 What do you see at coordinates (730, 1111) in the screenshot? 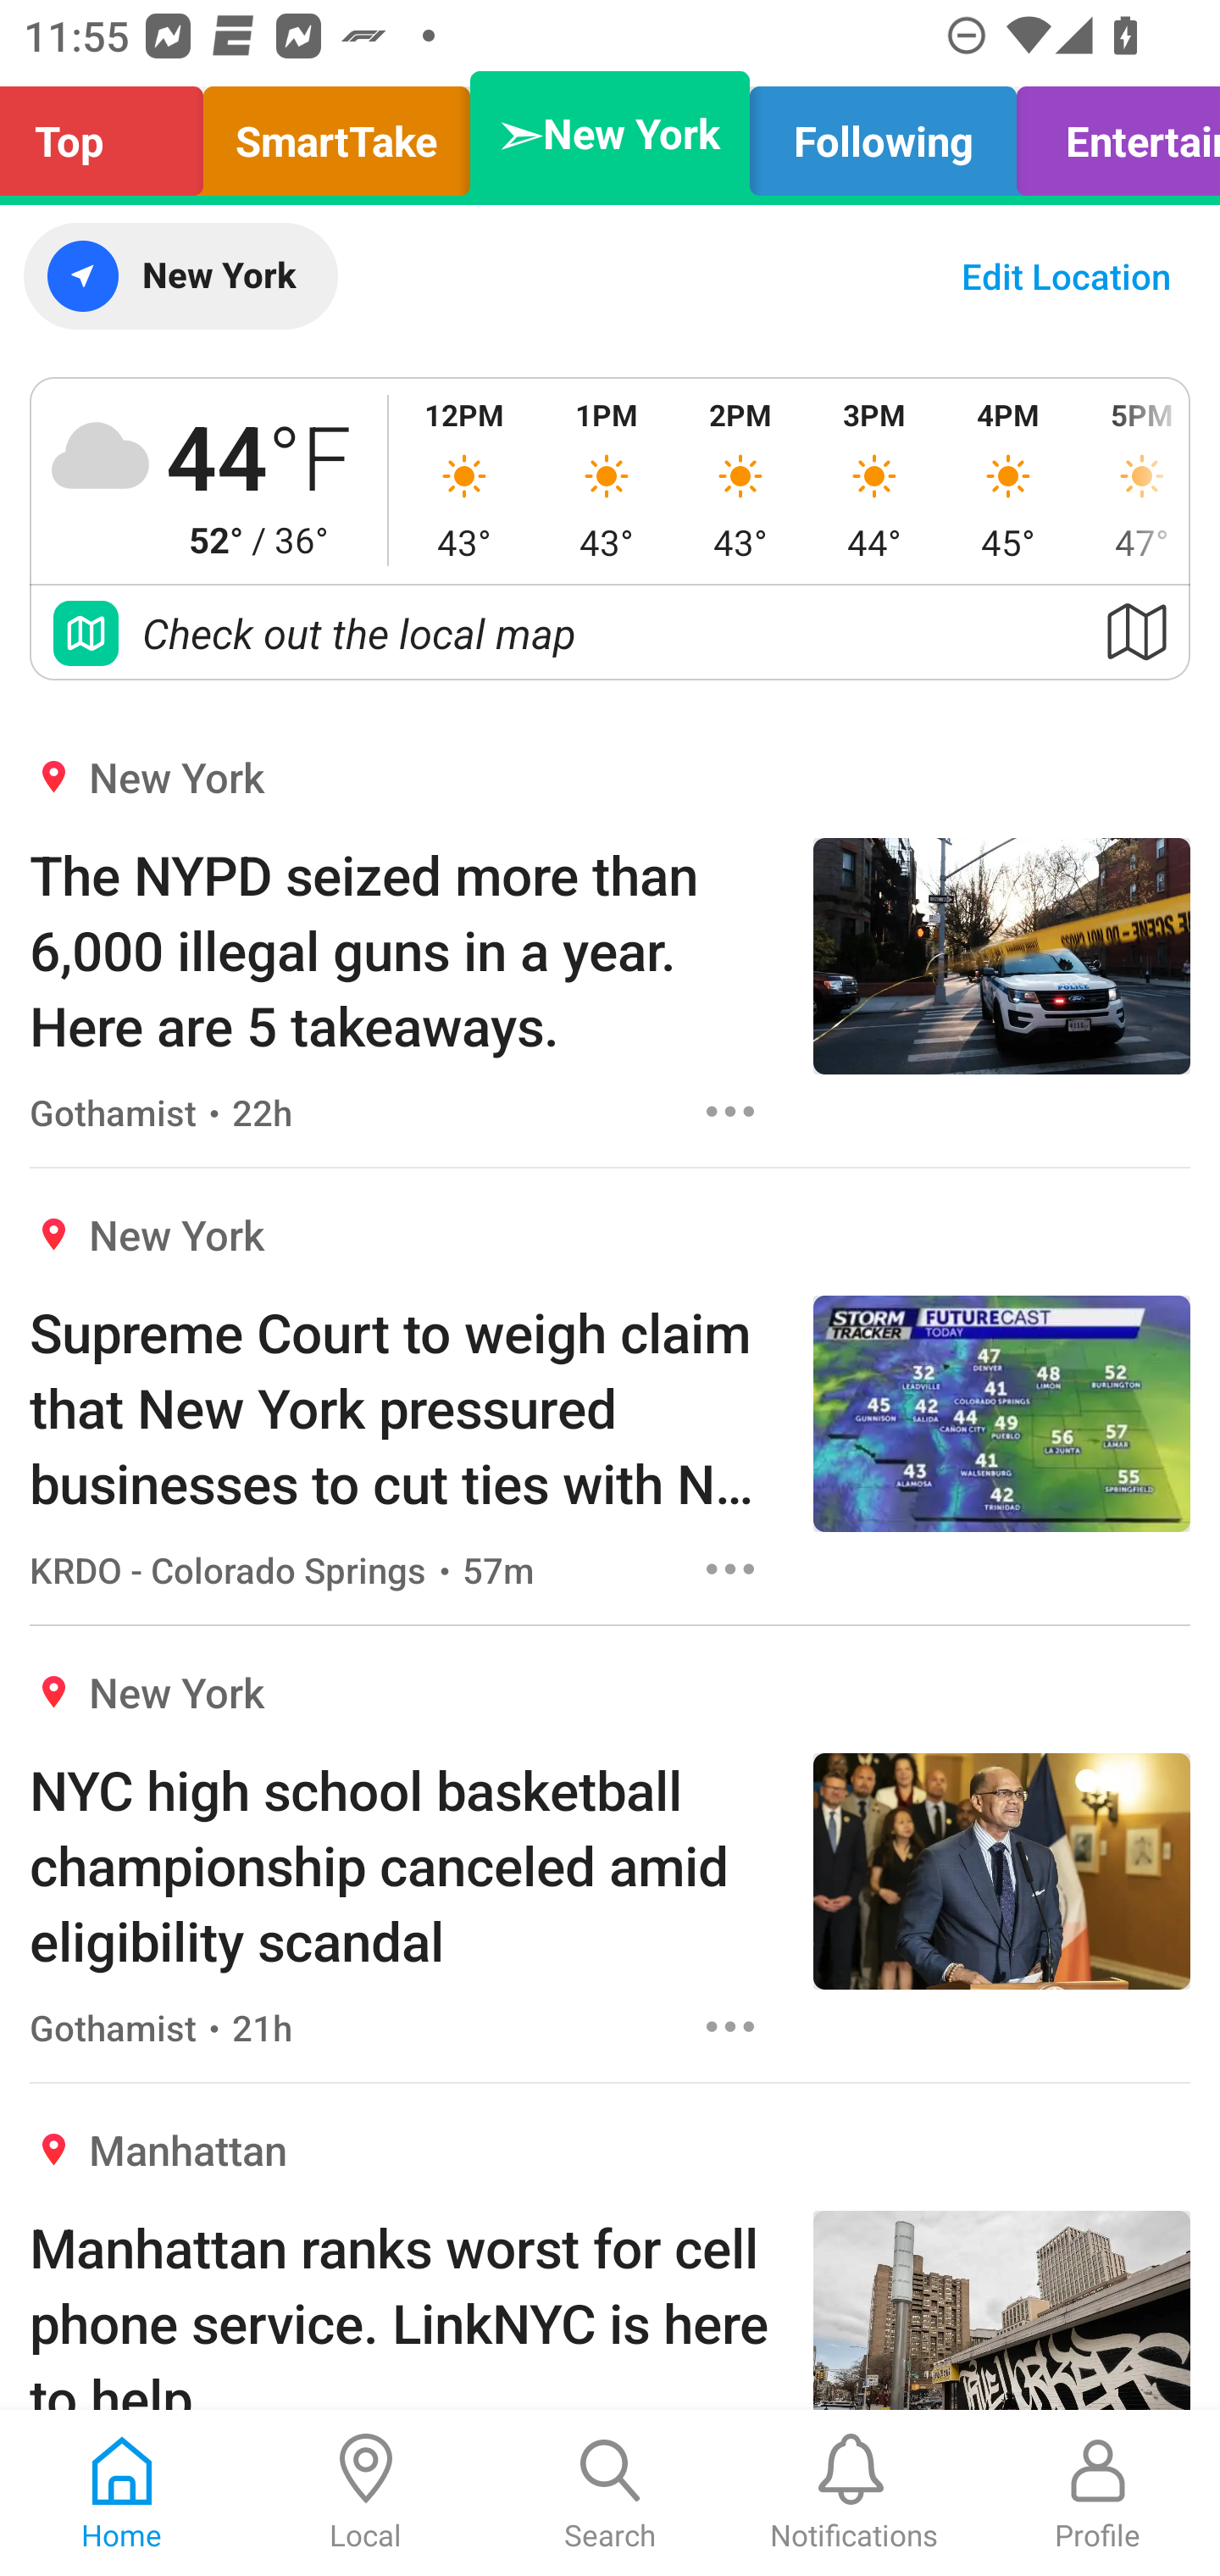
I see `Options` at bounding box center [730, 1111].